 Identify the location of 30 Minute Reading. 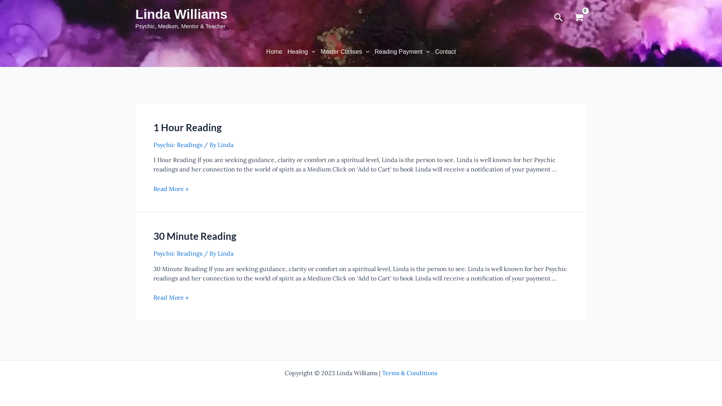
(195, 236).